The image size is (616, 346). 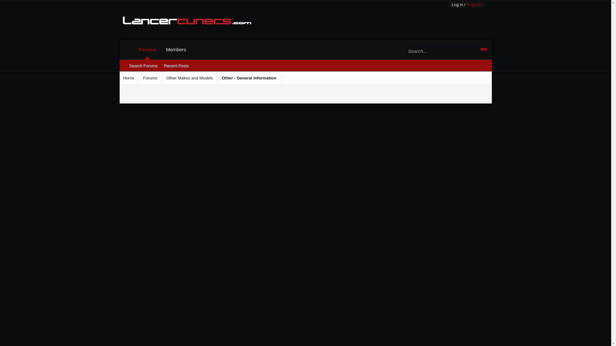 I want to click on Register, so click(x=474, y=4).